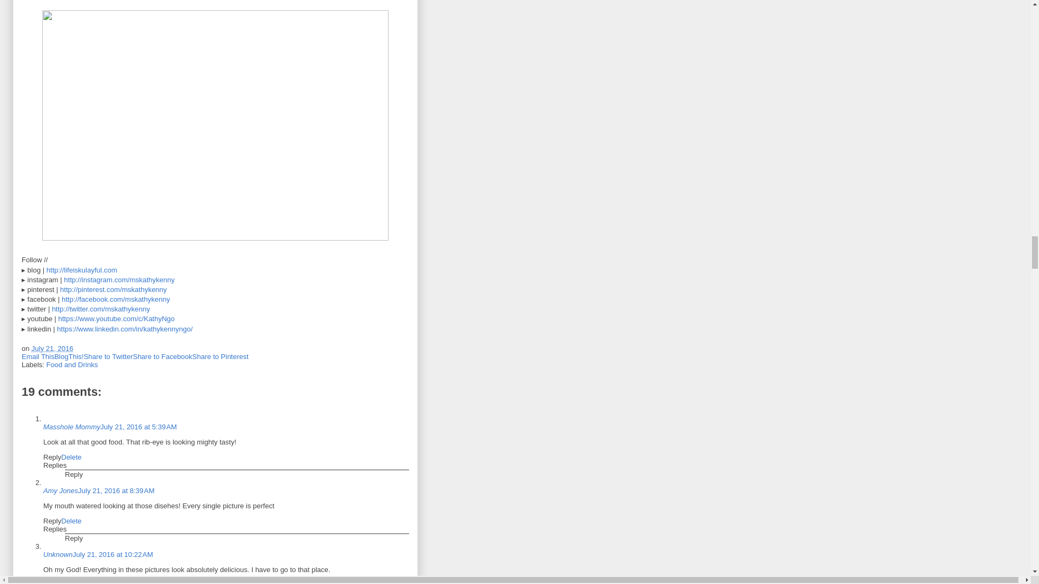  I want to click on Replies, so click(55, 465).